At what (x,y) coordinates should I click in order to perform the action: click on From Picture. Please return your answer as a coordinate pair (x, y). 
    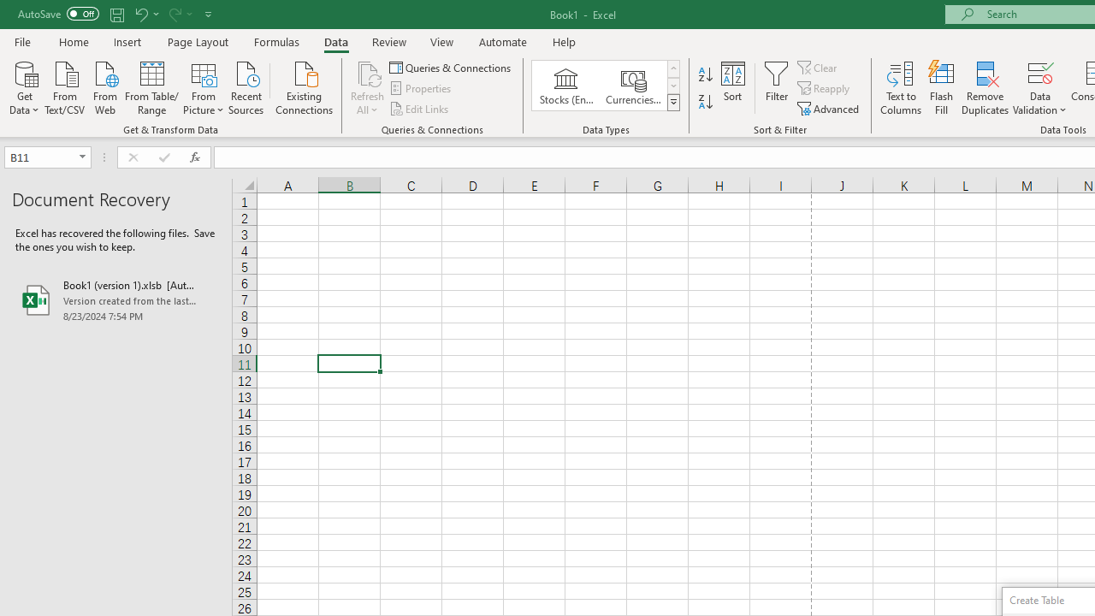
    Looking at the image, I should click on (204, 86).